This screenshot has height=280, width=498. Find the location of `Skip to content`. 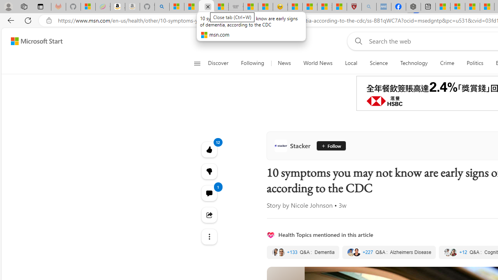

Skip to content is located at coordinates (33, 41).